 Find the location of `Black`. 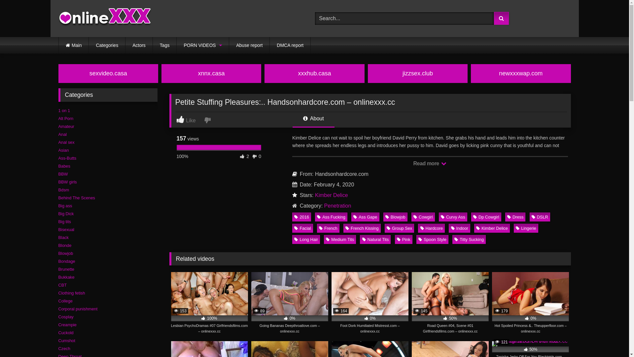

Black is located at coordinates (63, 237).